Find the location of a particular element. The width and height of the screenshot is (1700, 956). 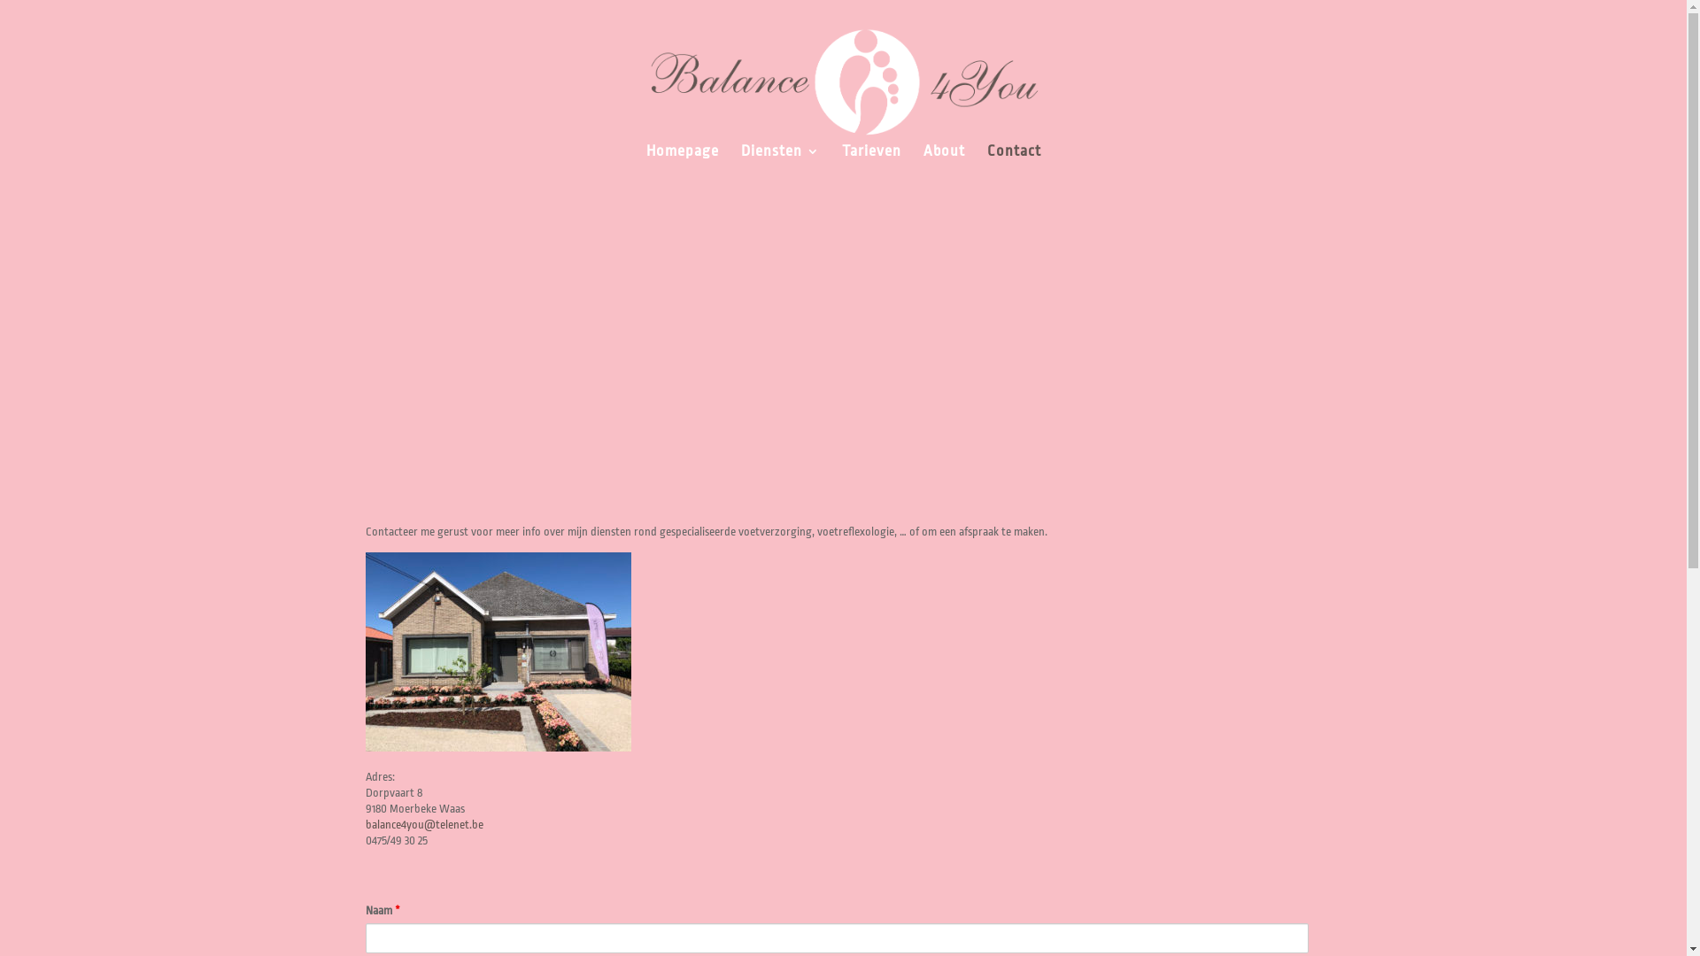

Tarieven is located at coordinates (871, 165).